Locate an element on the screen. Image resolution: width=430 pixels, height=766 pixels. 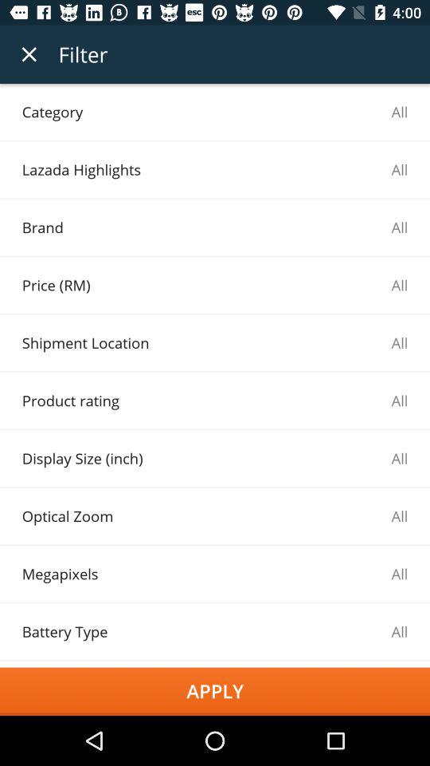
tap the icon above category item is located at coordinates (29, 54).